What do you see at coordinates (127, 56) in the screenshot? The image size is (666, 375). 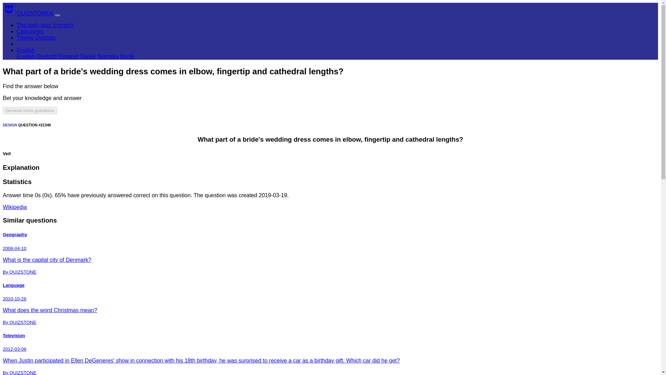 I see `Norsk` at bounding box center [127, 56].